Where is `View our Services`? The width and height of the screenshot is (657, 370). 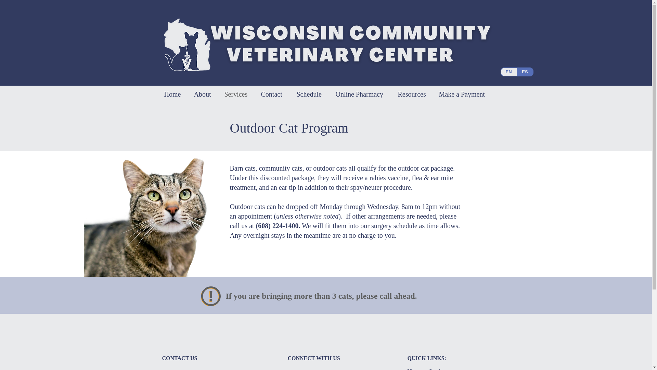
View our Services is located at coordinates (427, 369).